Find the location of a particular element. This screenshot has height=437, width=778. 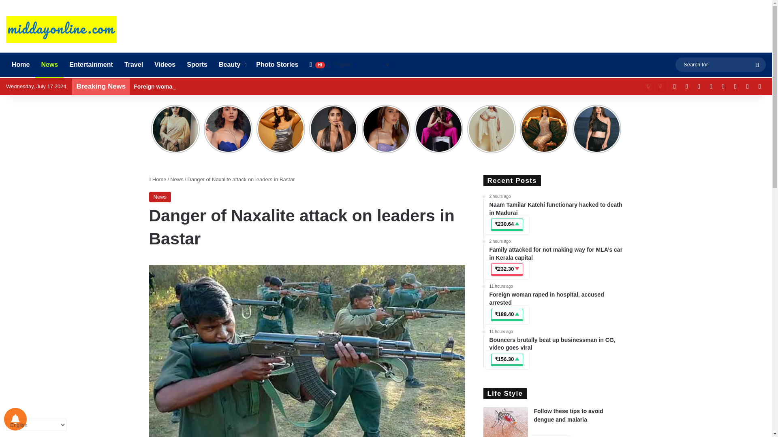

Search for is located at coordinates (758, 65).